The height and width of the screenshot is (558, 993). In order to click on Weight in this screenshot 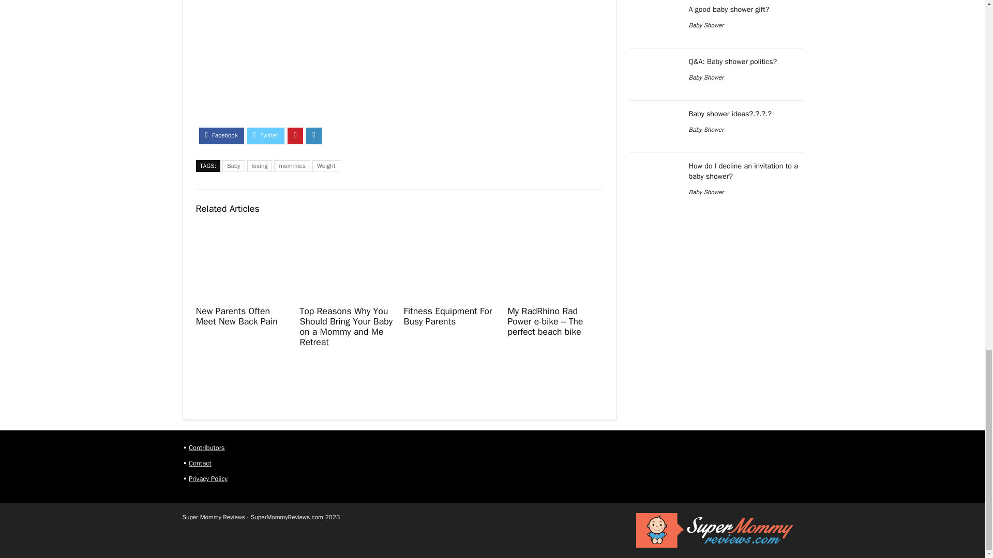, I will do `click(326, 165)`.